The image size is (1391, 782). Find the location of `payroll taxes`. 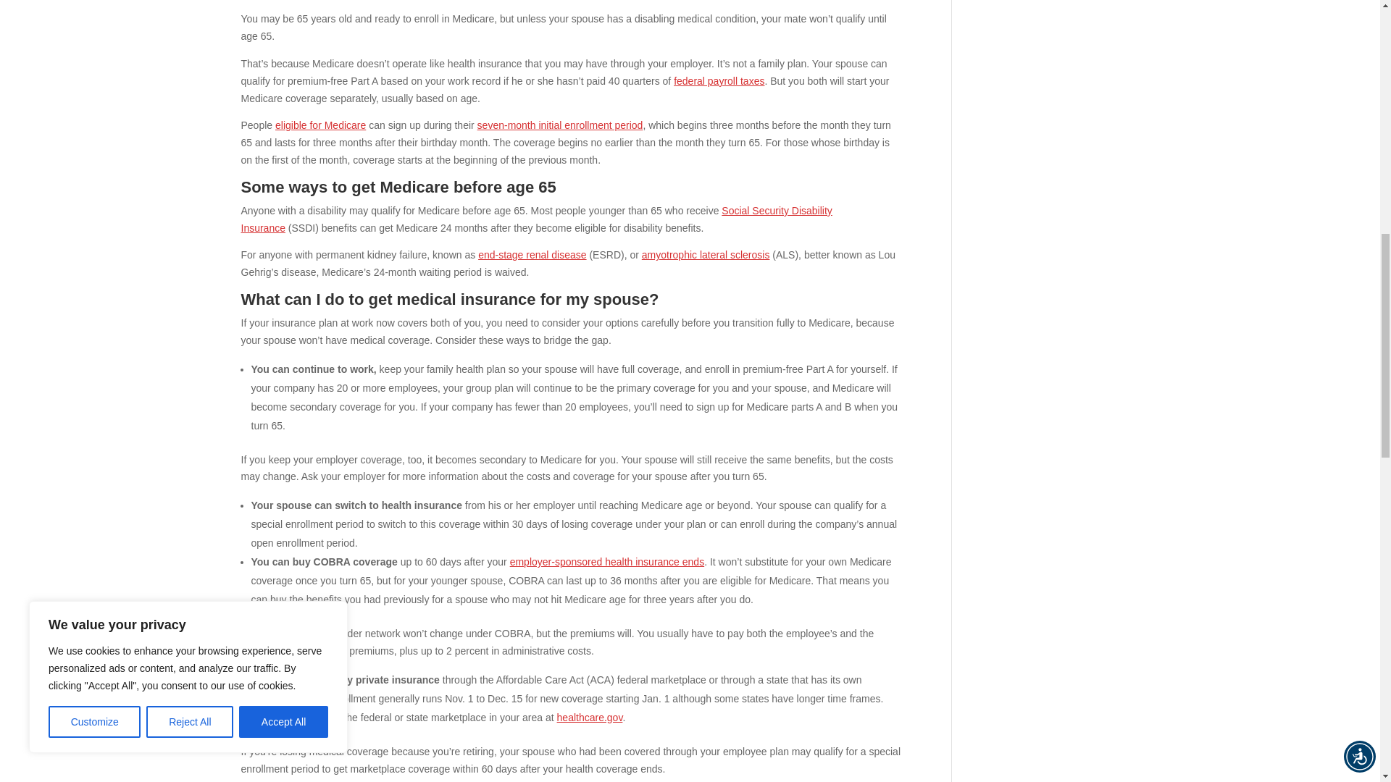

payroll taxes is located at coordinates (719, 80).